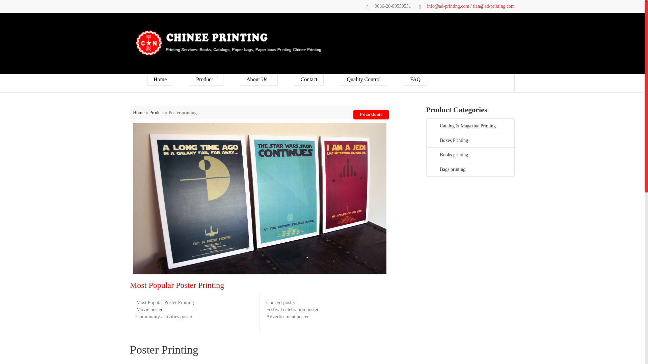  What do you see at coordinates (259, 80) in the screenshot?
I see `About Us` at bounding box center [259, 80].